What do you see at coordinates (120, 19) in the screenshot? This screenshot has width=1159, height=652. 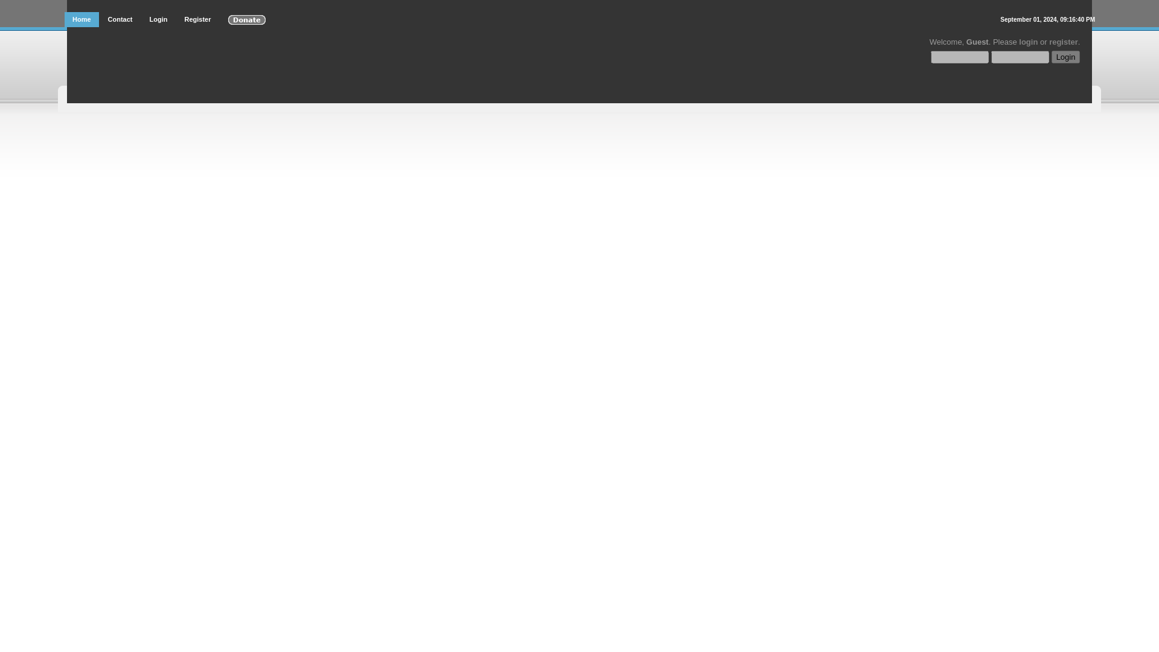 I see `Contact` at bounding box center [120, 19].